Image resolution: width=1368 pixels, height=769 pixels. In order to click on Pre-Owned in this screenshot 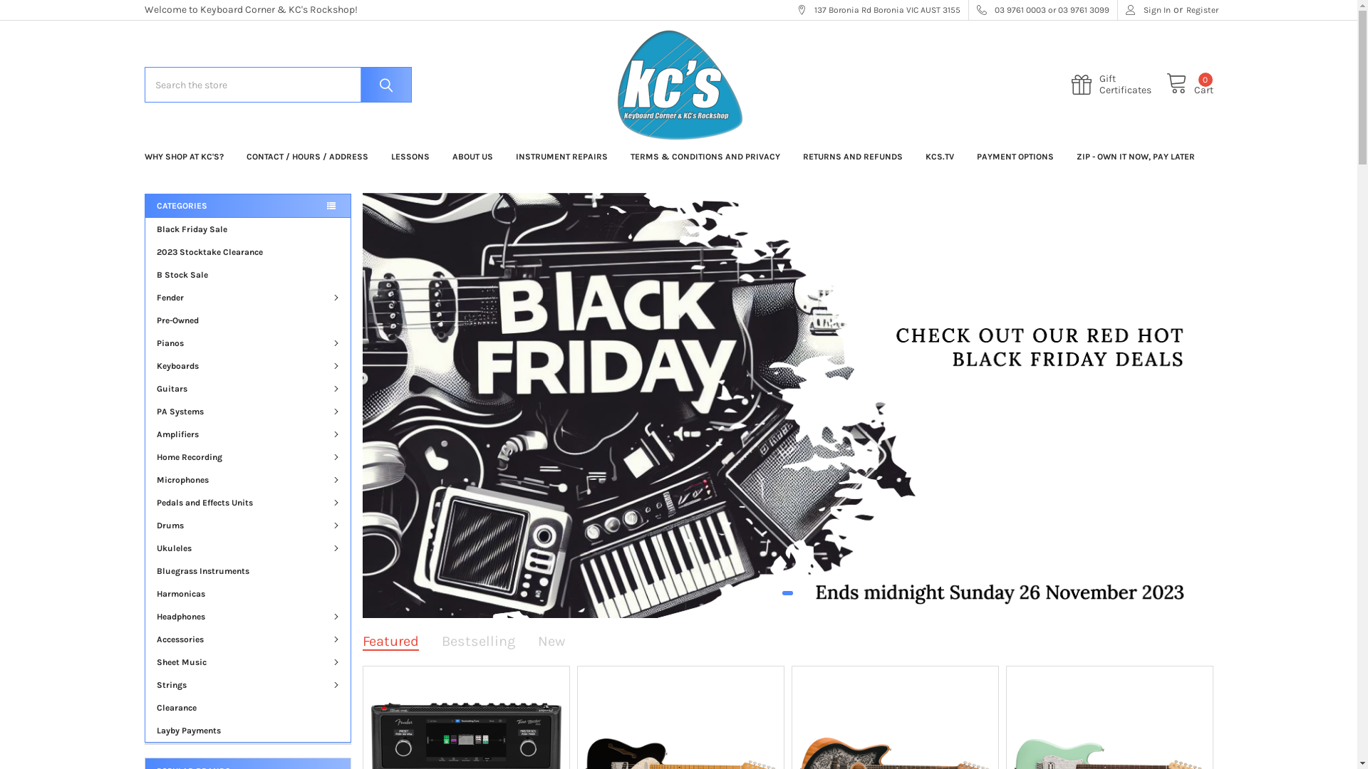, I will do `click(248, 320)`.